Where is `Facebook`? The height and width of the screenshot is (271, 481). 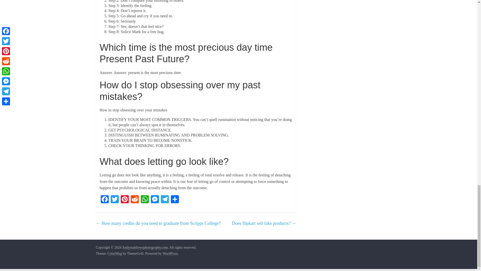
Facebook is located at coordinates (104, 200).